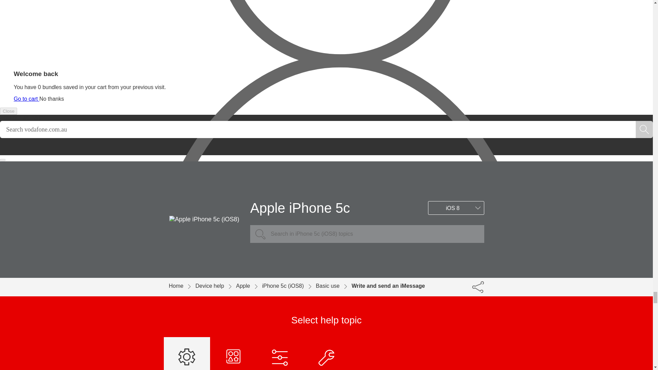 The height and width of the screenshot is (370, 658). What do you see at coordinates (327, 354) in the screenshot?
I see `Specifications` at bounding box center [327, 354].